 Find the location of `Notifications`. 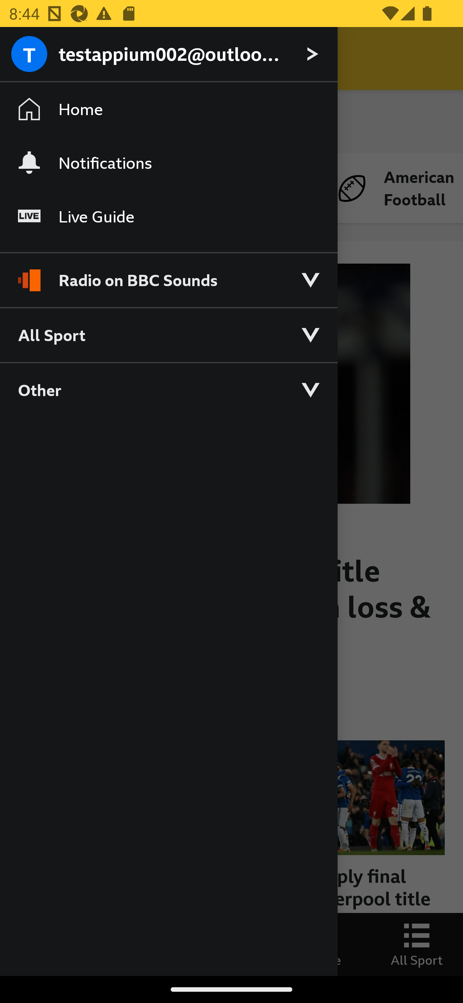

Notifications is located at coordinates (168, 162).